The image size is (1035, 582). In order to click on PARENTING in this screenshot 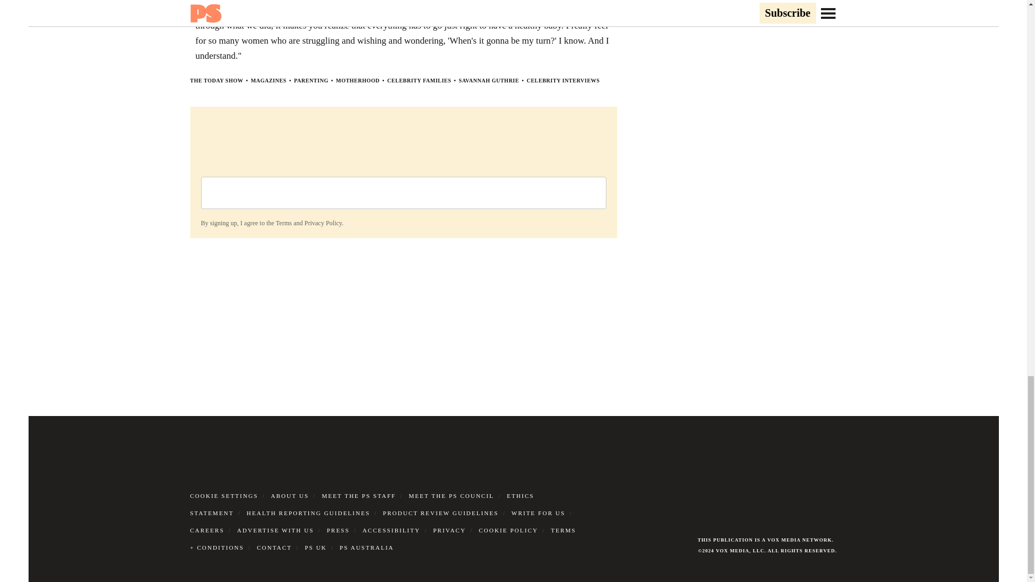, I will do `click(310, 80)`.